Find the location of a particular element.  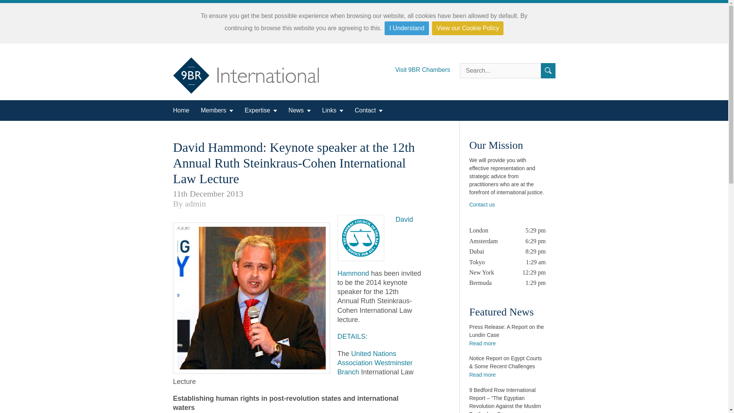

Expertise is located at coordinates (261, 111).